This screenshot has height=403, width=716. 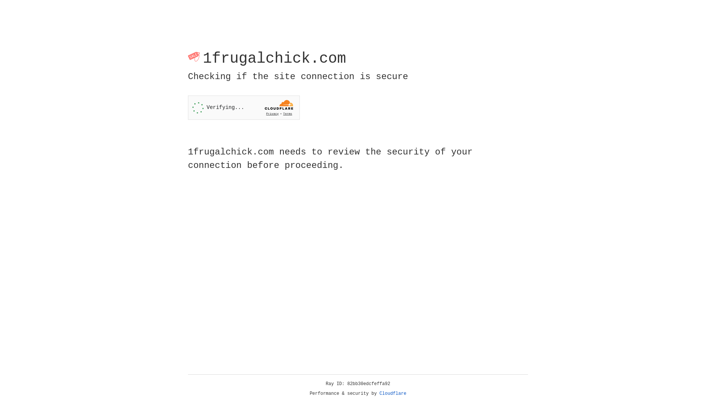 What do you see at coordinates (244, 107) in the screenshot?
I see `Widget containing a Cloudflare security challenge` at bounding box center [244, 107].